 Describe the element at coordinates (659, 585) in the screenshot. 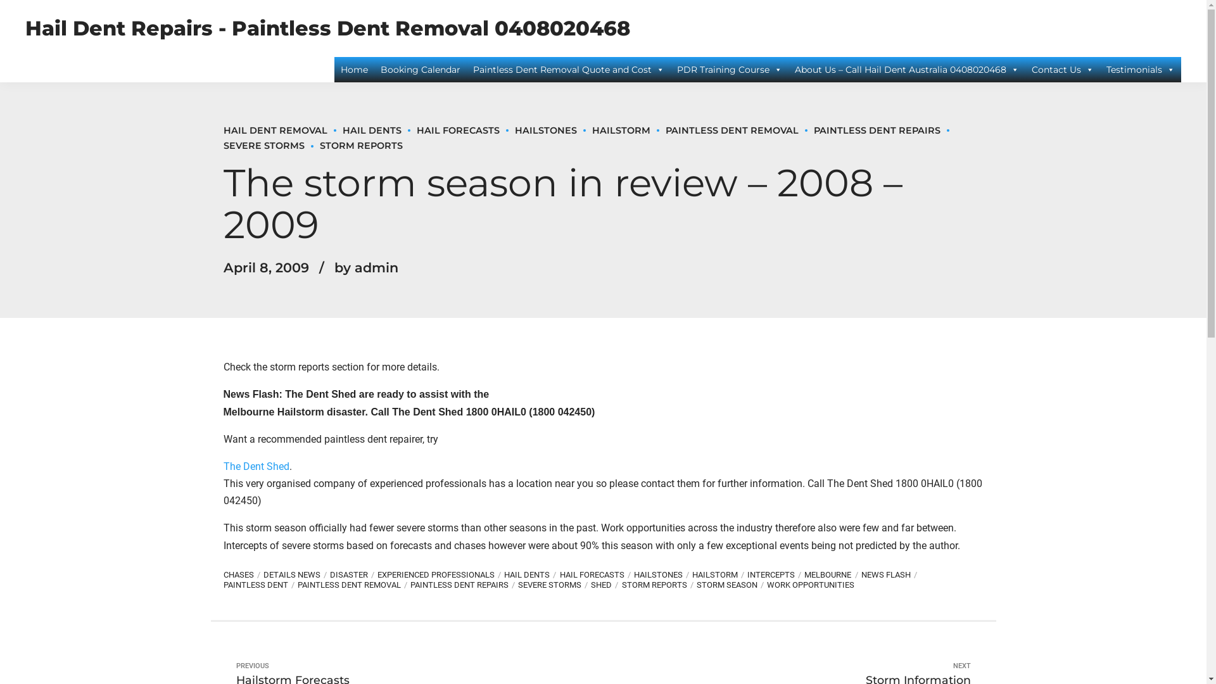

I see `STORM REPORTS` at that location.